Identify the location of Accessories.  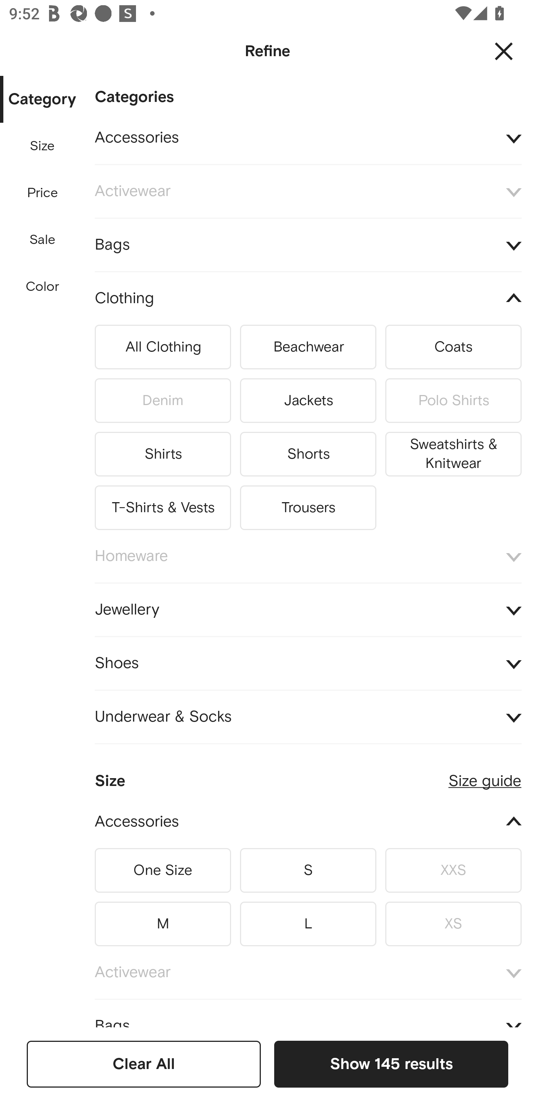
(308, 138).